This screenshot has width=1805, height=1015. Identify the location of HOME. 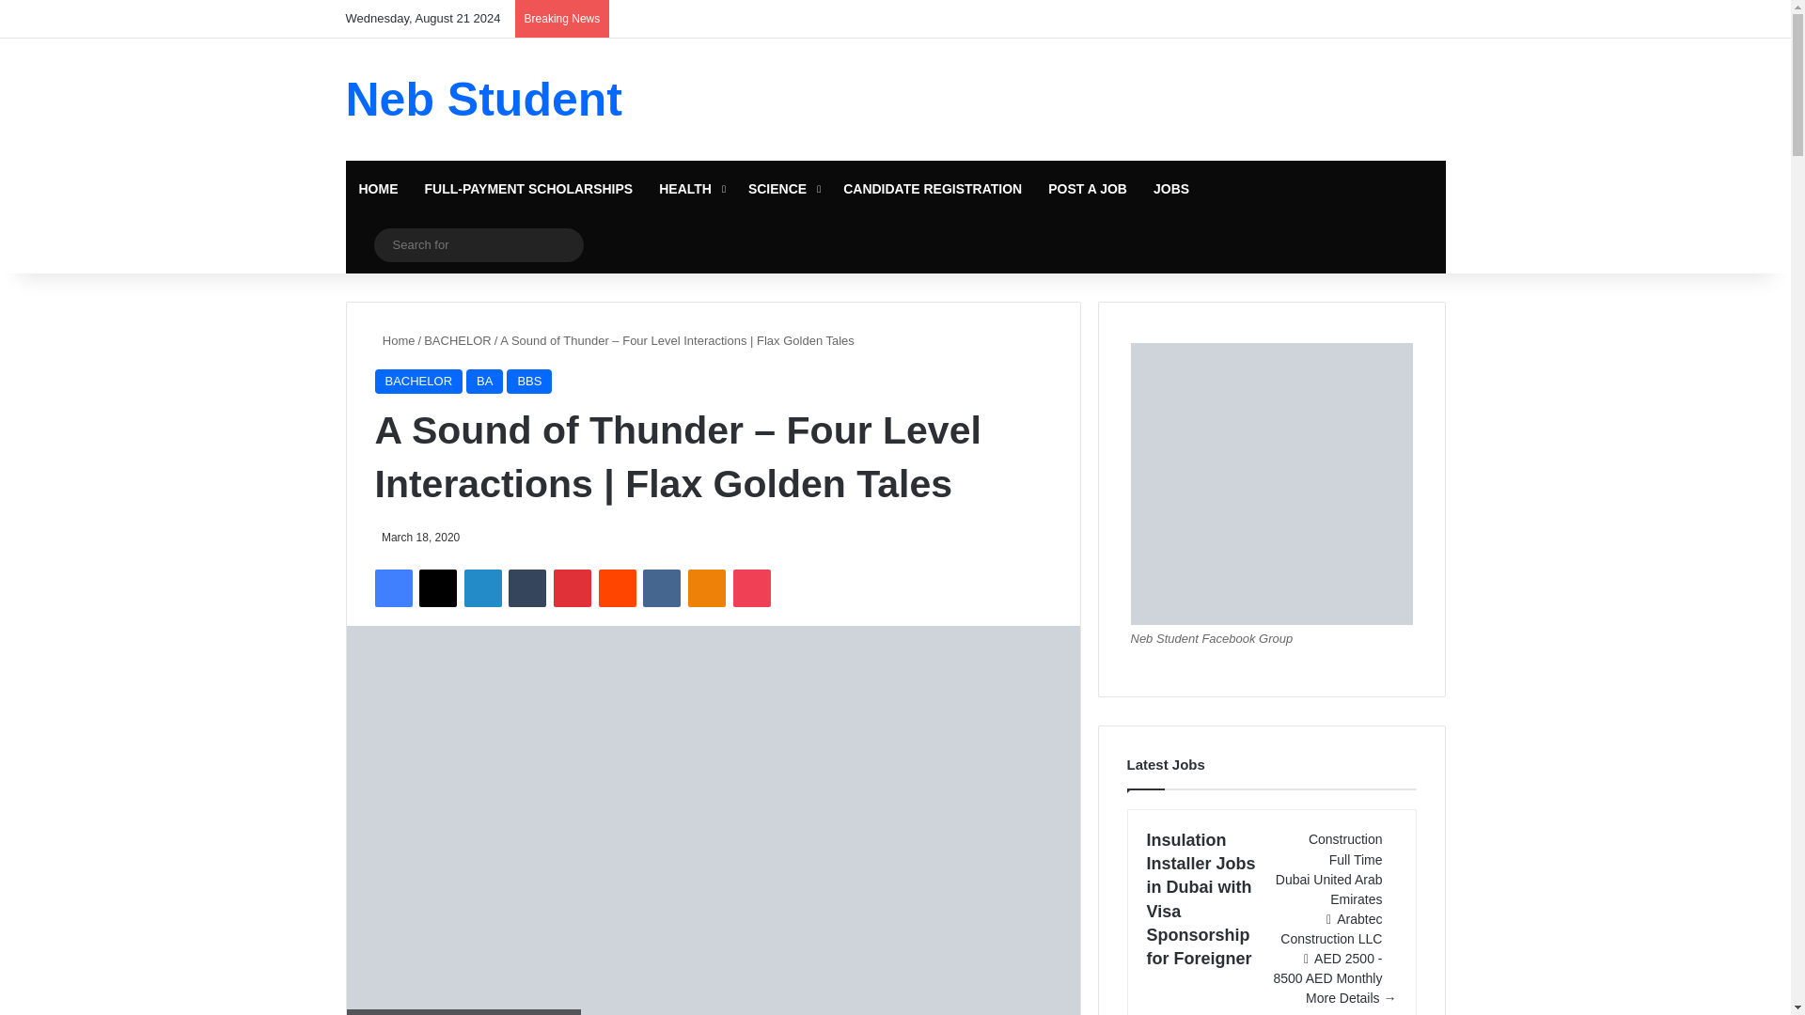
(378, 188).